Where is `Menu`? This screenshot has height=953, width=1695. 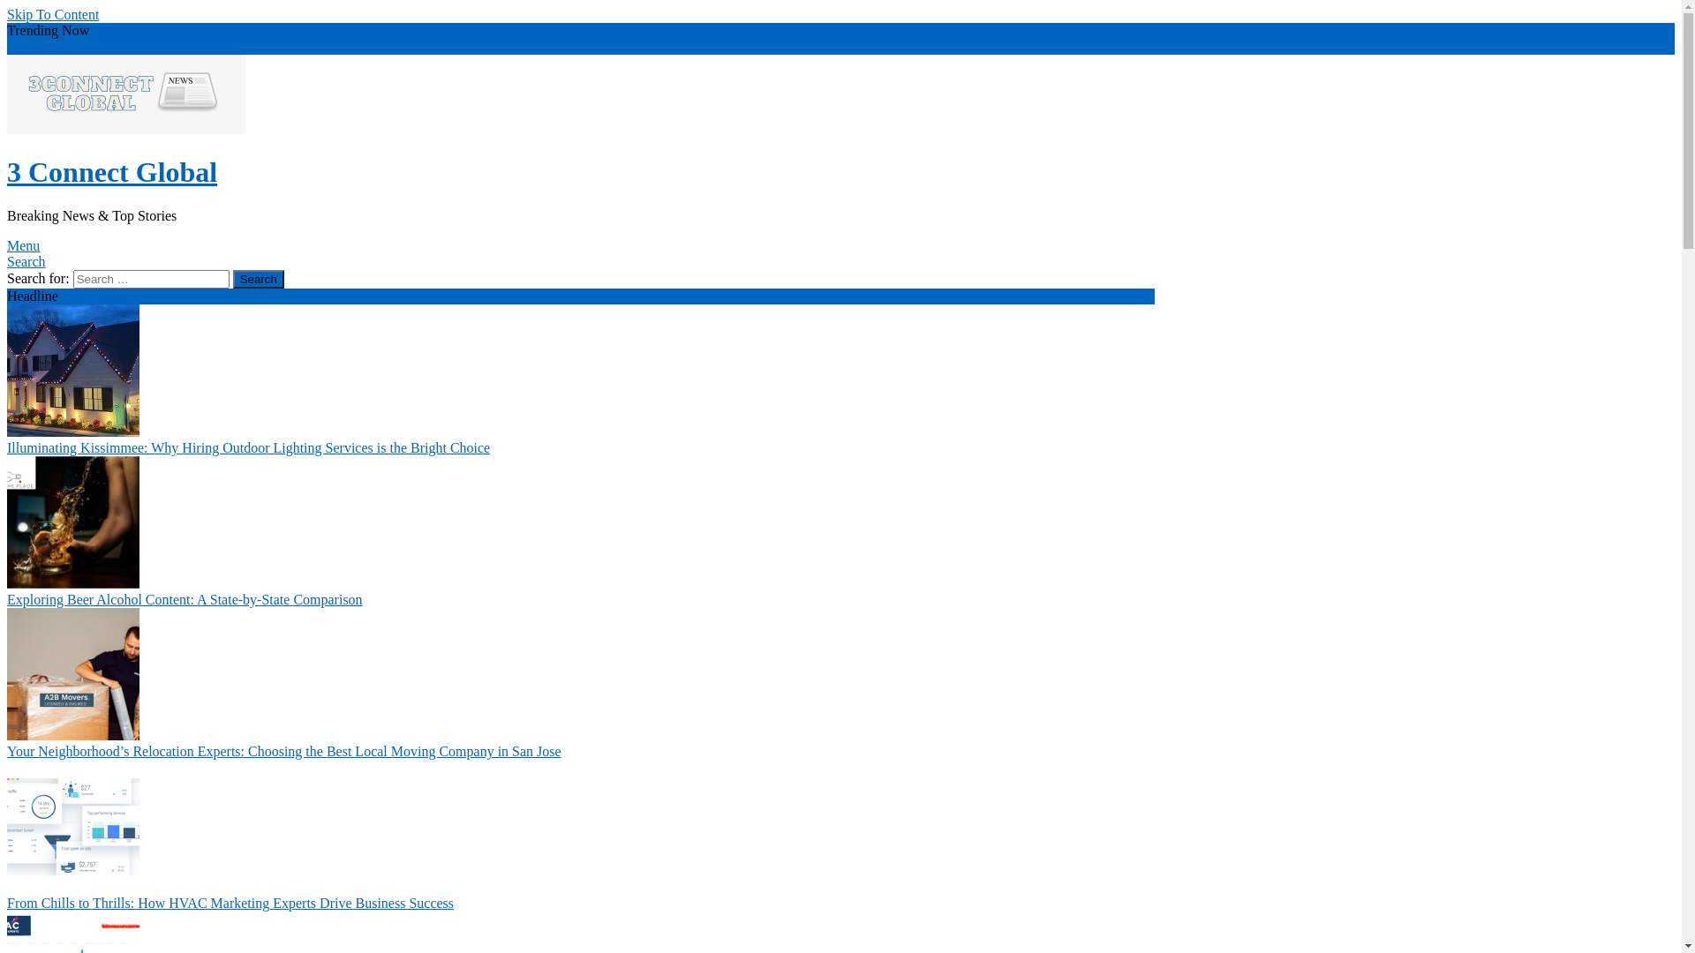 Menu is located at coordinates (23, 245).